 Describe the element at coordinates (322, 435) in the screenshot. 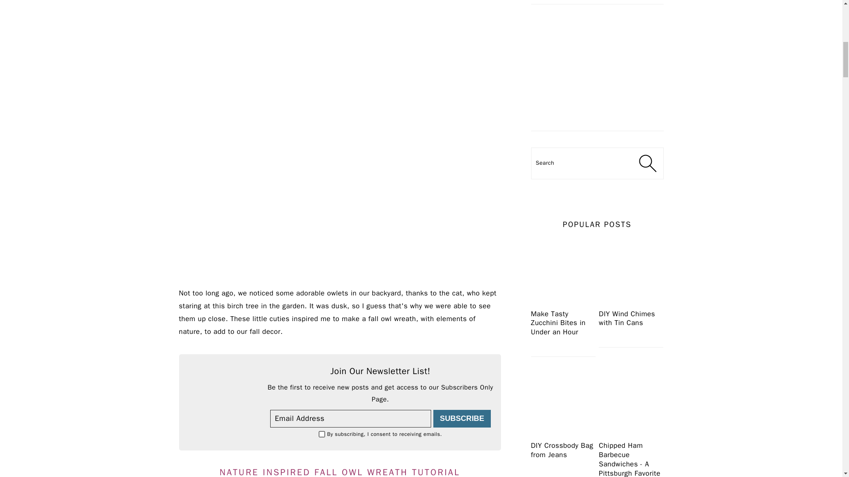

I see `on` at that location.